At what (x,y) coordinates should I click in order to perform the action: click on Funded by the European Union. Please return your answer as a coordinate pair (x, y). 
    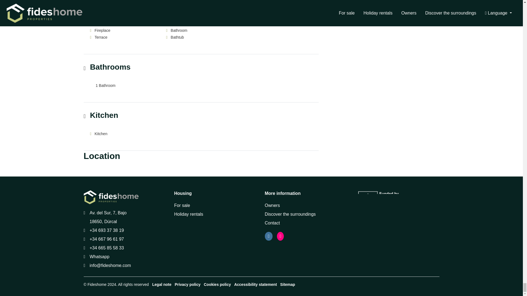
    Looking at the image, I should click on (387, 198).